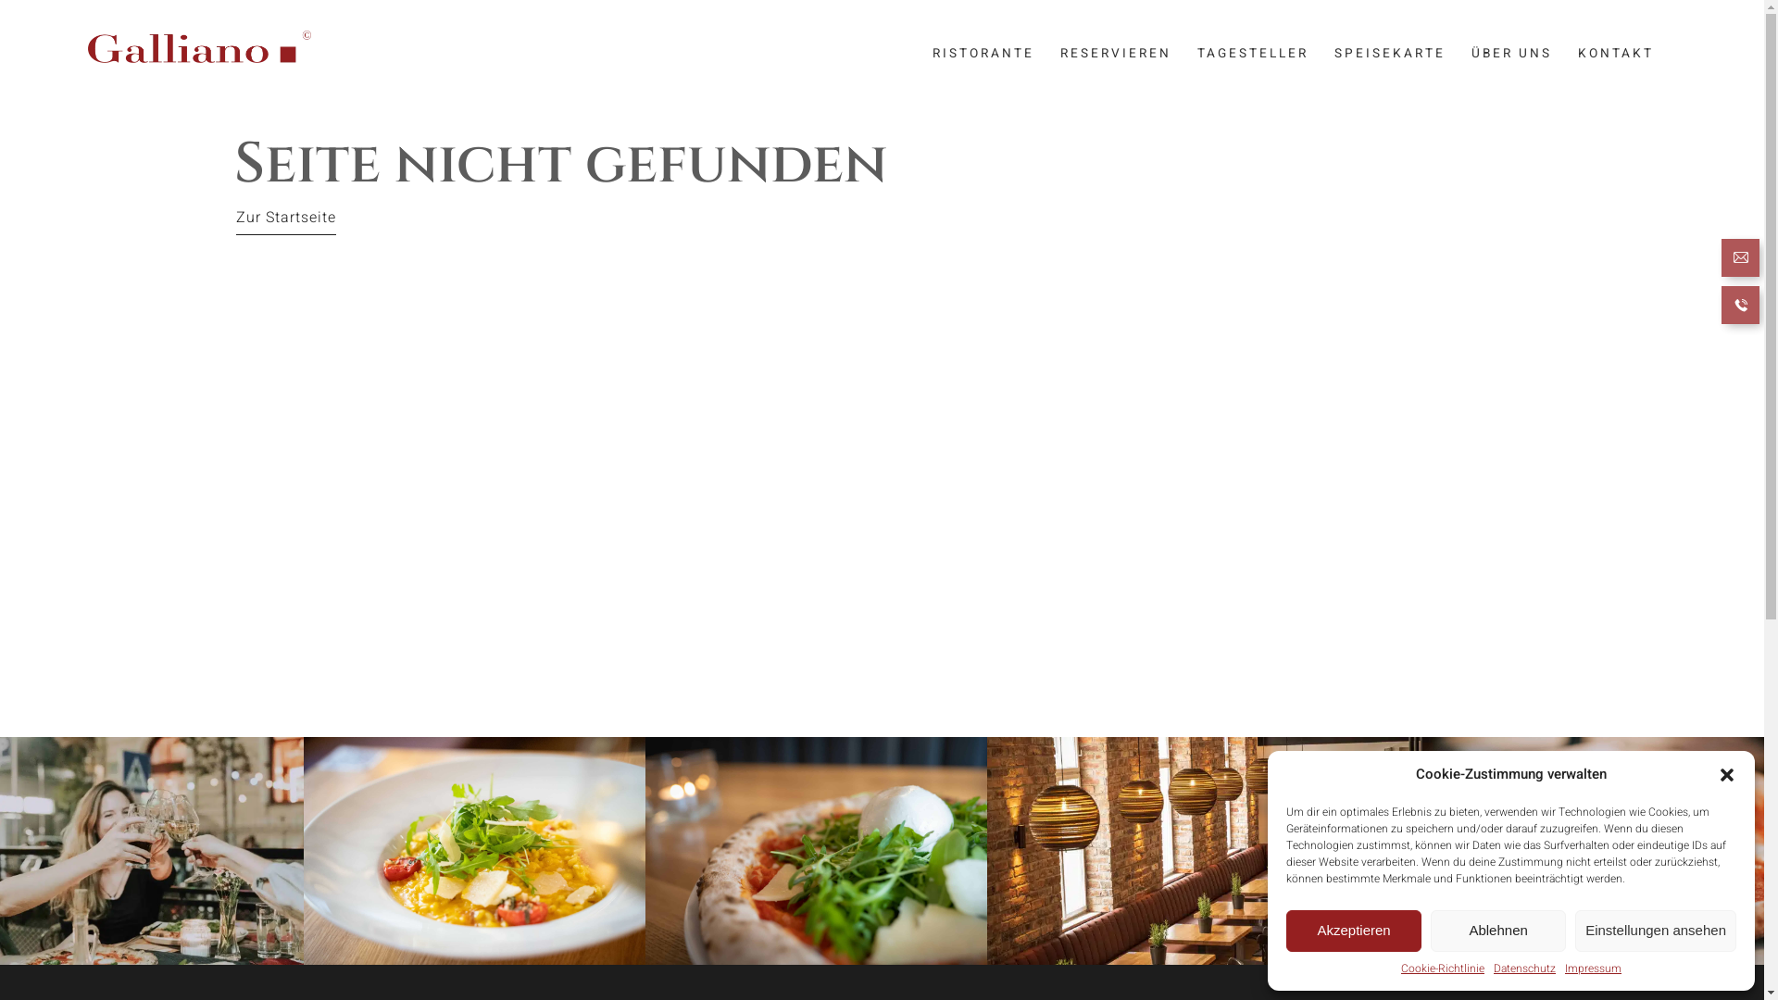  What do you see at coordinates (1253, 54) in the screenshot?
I see `TAGESTELLER` at bounding box center [1253, 54].